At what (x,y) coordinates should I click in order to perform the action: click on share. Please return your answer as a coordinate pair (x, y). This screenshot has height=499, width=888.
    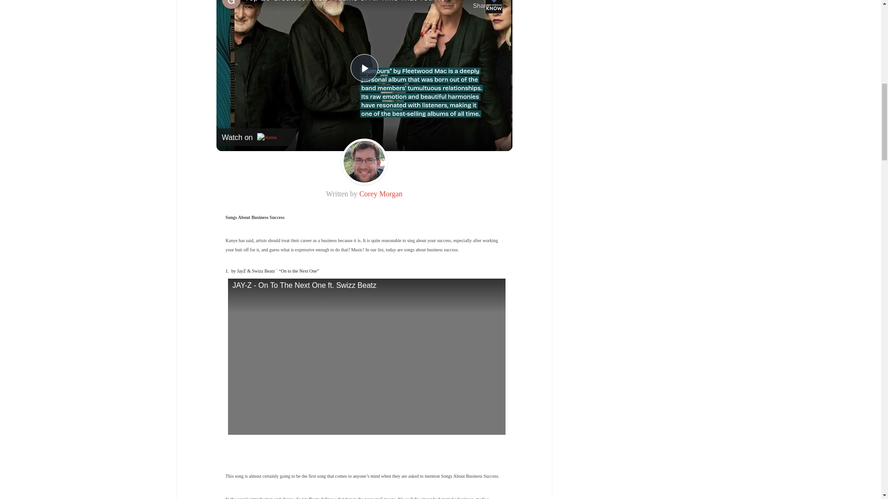
    Looking at the image, I should click on (481, 5).